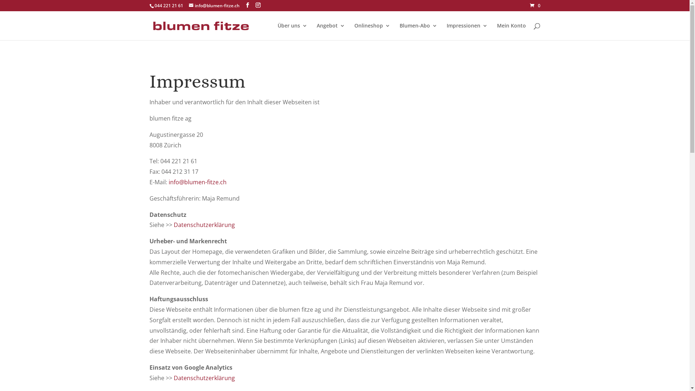 This screenshot has height=391, width=695. What do you see at coordinates (511, 32) in the screenshot?
I see `Mein Konto` at bounding box center [511, 32].